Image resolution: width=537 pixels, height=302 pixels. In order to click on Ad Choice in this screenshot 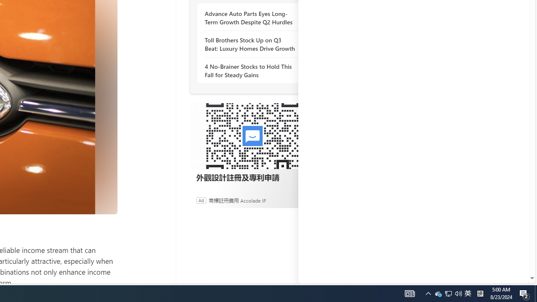, I will do `click(306, 200)`.